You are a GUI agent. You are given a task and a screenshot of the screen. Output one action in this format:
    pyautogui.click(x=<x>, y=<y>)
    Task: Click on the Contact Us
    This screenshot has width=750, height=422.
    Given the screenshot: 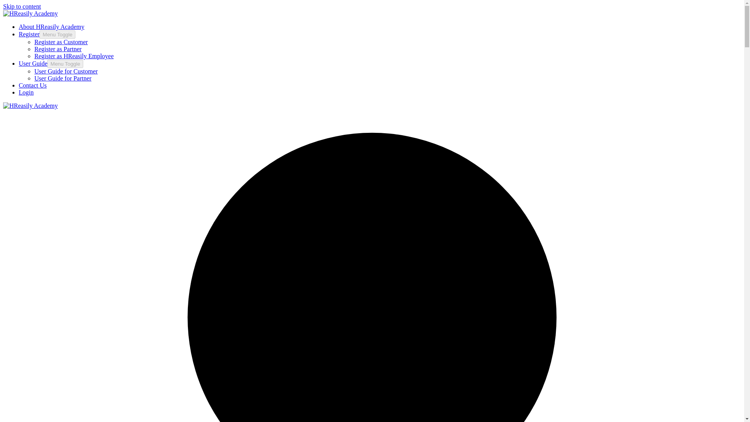 What is the action you would take?
    pyautogui.click(x=33, y=85)
    